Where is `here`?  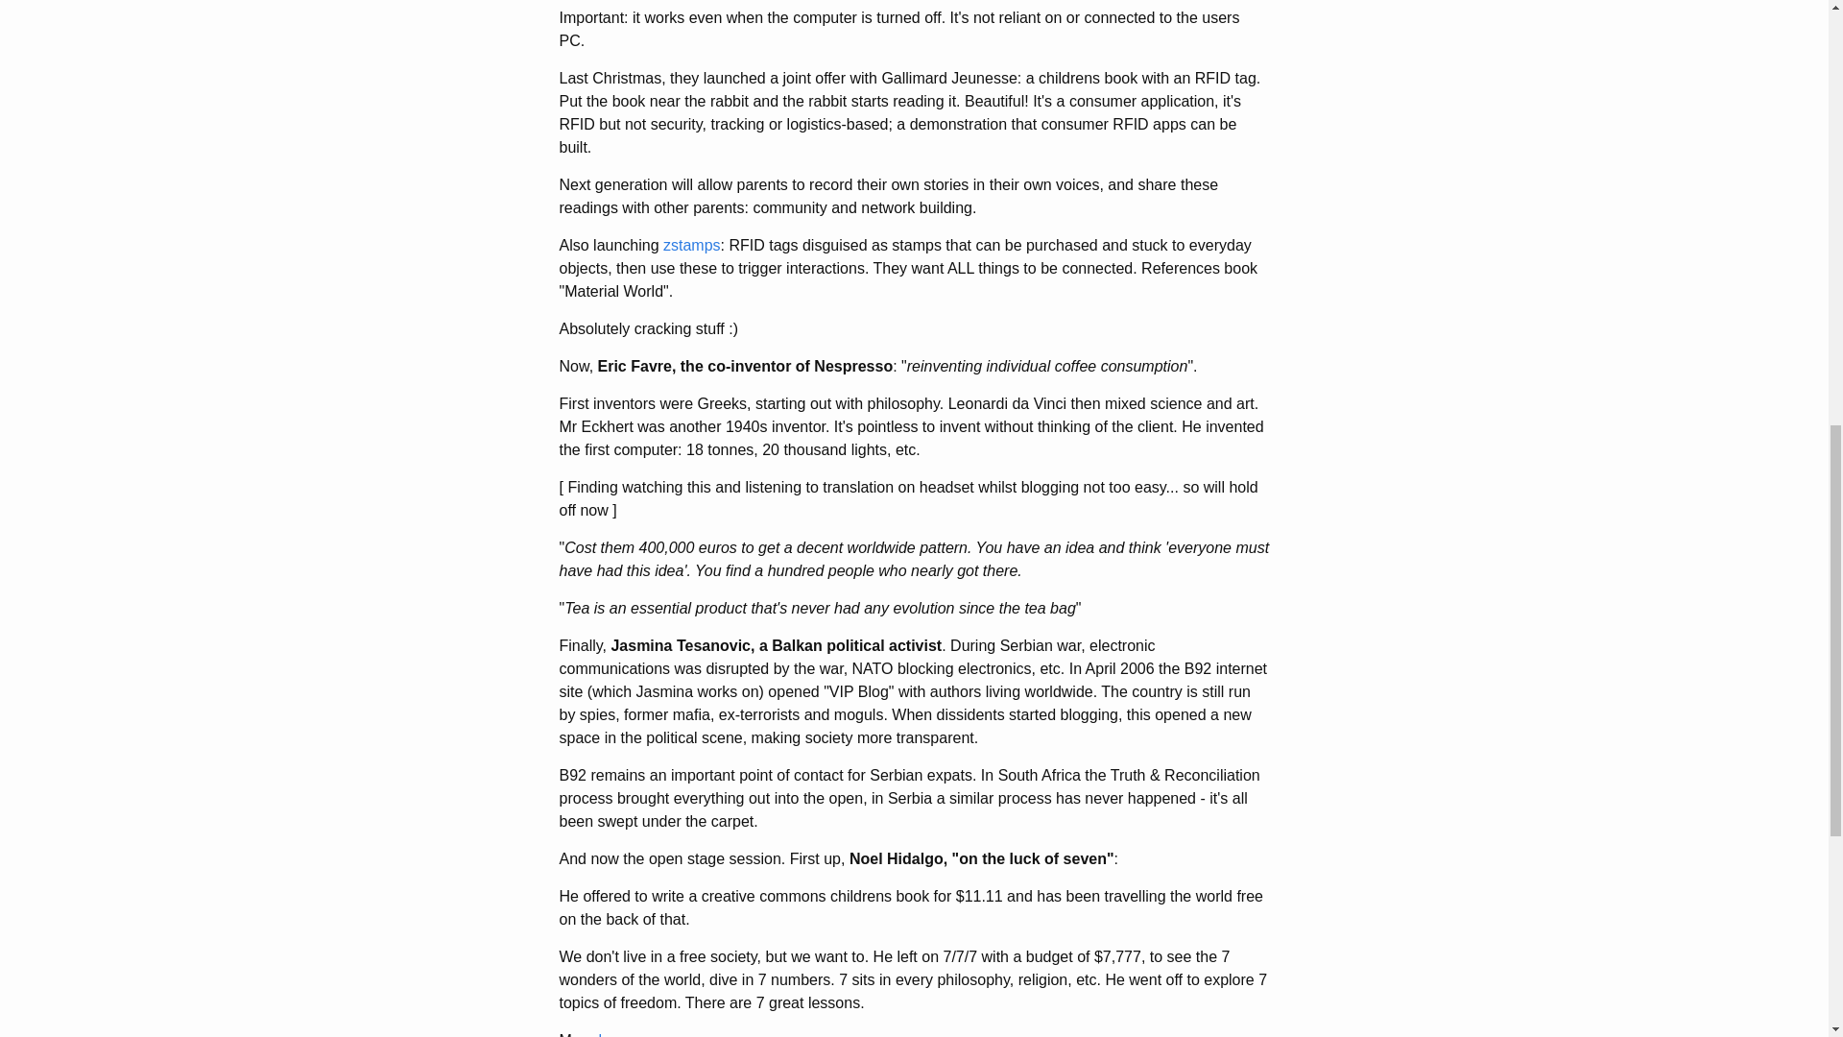
here is located at coordinates (612, 1034).